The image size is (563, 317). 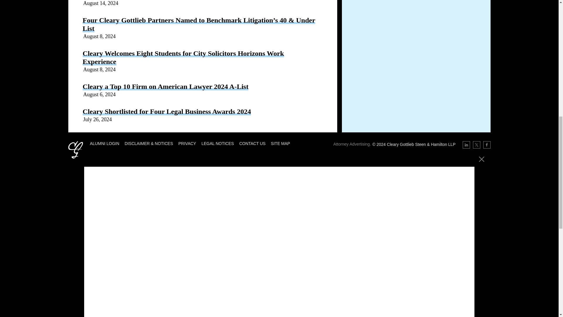 What do you see at coordinates (218, 143) in the screenshot?
I see `Legal Notices` at bounding box center [218, 143].